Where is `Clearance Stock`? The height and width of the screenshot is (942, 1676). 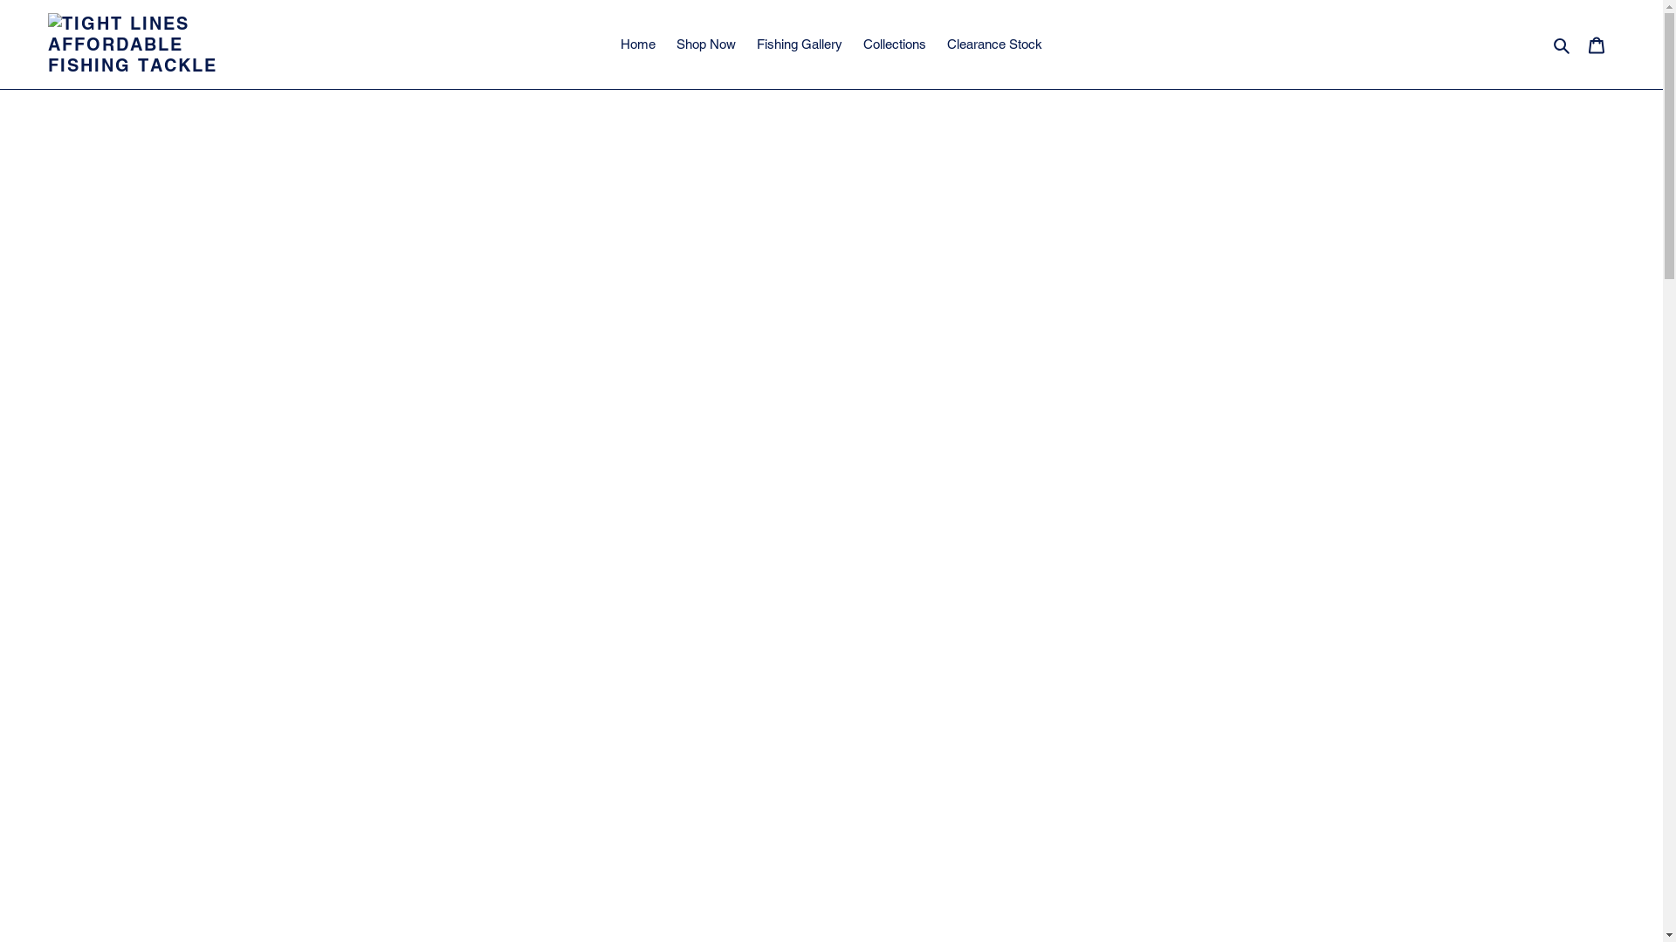 Clearance Stock is located at coordinates (995, 45).